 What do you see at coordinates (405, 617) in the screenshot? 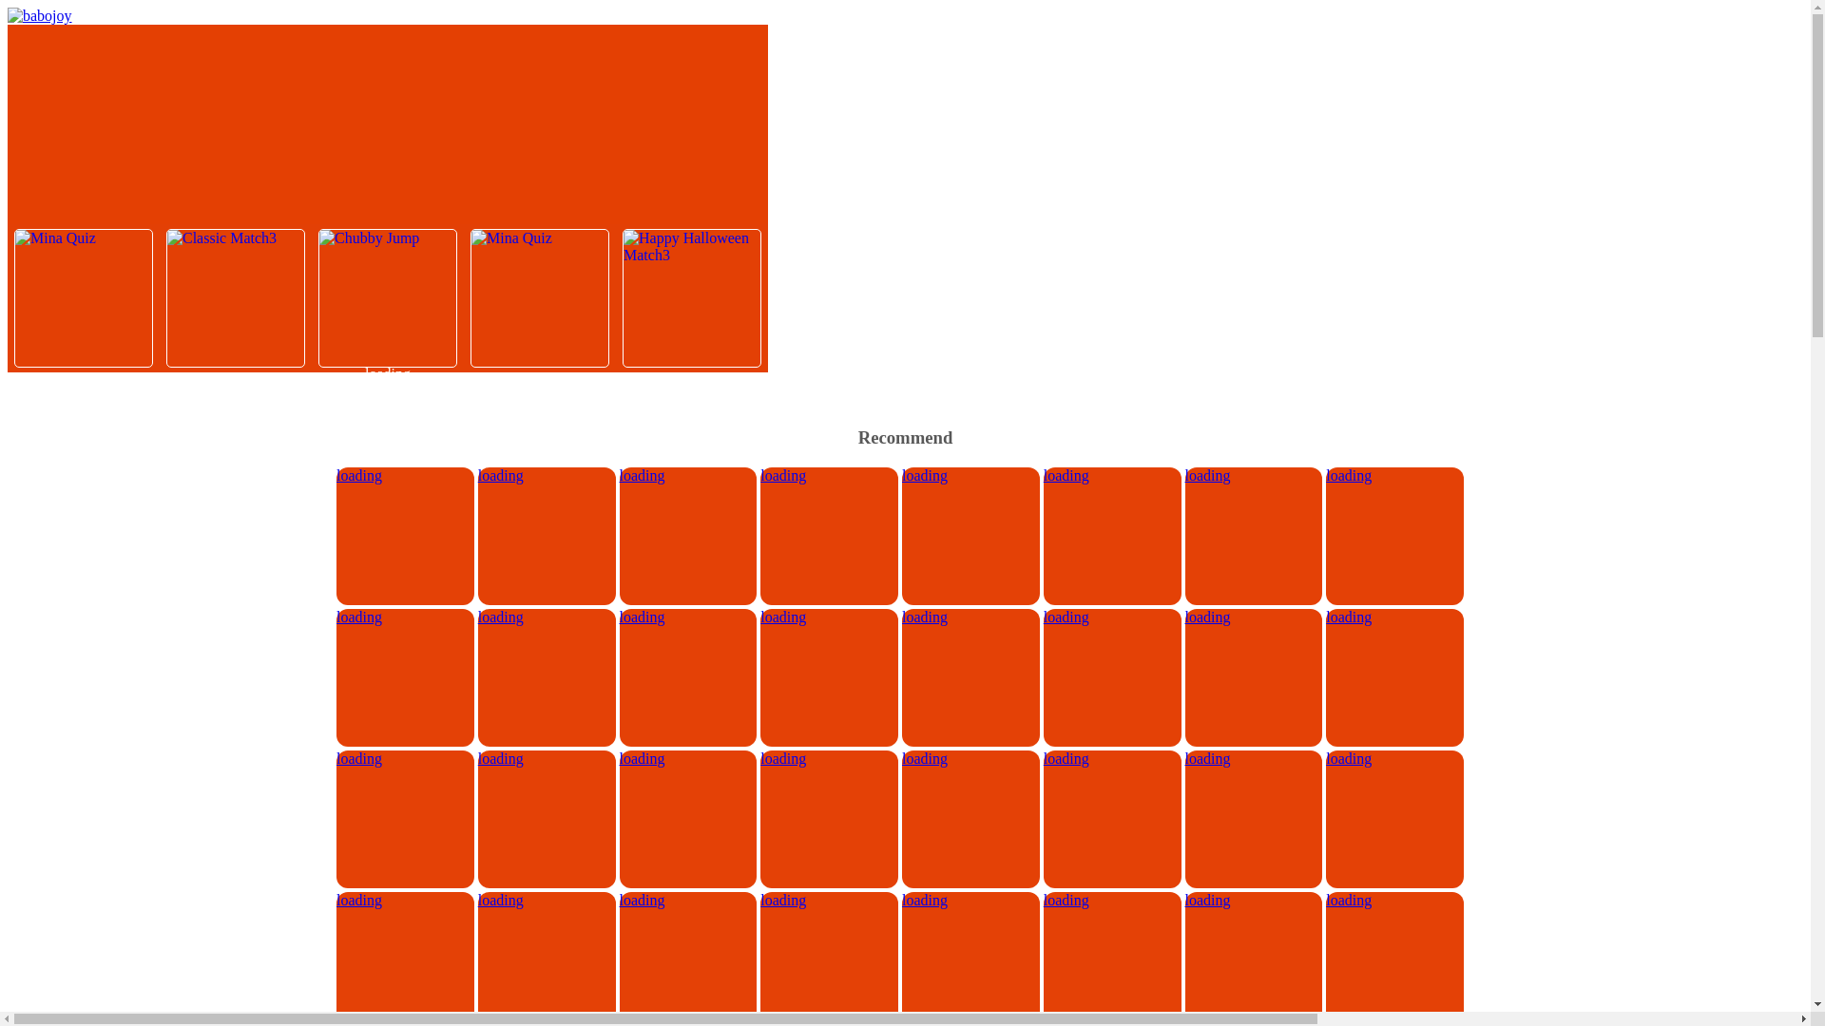
I see `Cocomelon and Babo Learn nursery rhymes  - Crazy Car` at bounding box center [405, 617].